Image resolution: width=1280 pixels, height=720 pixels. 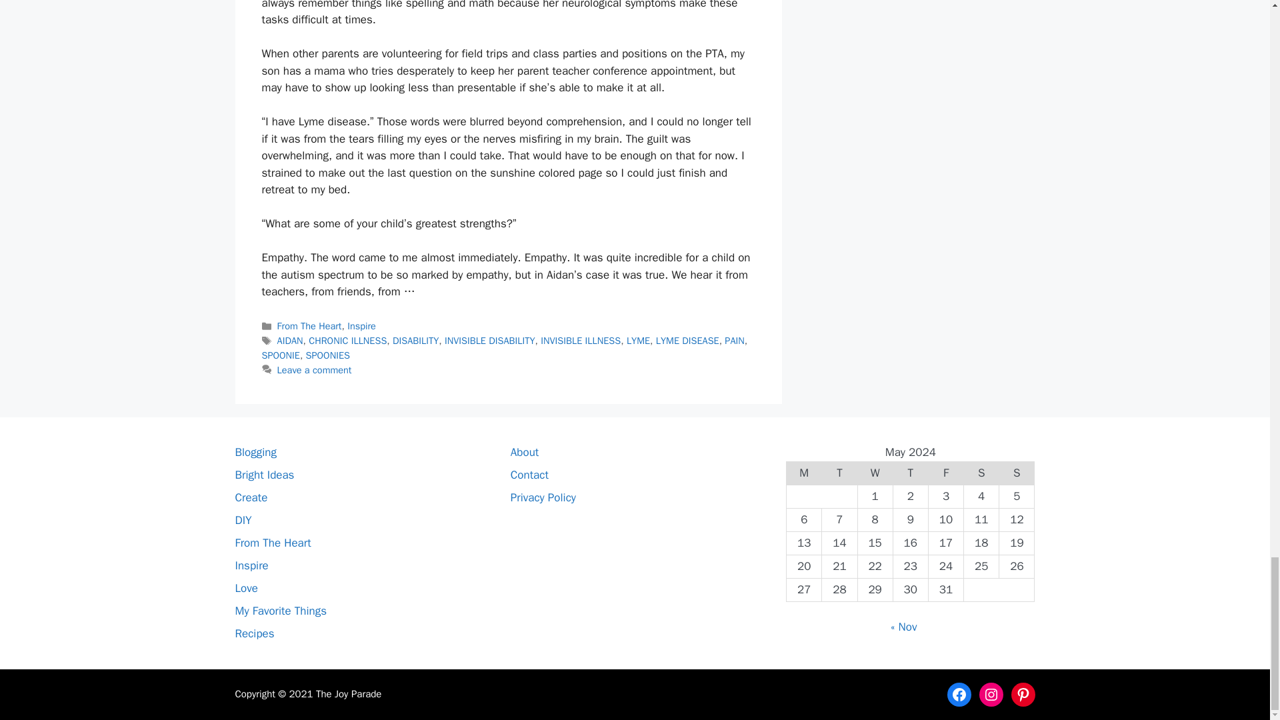 What do you see at coordinates (291, 340) in the screenshot?
I see `AIDAN` at bounding box center [291, 340].